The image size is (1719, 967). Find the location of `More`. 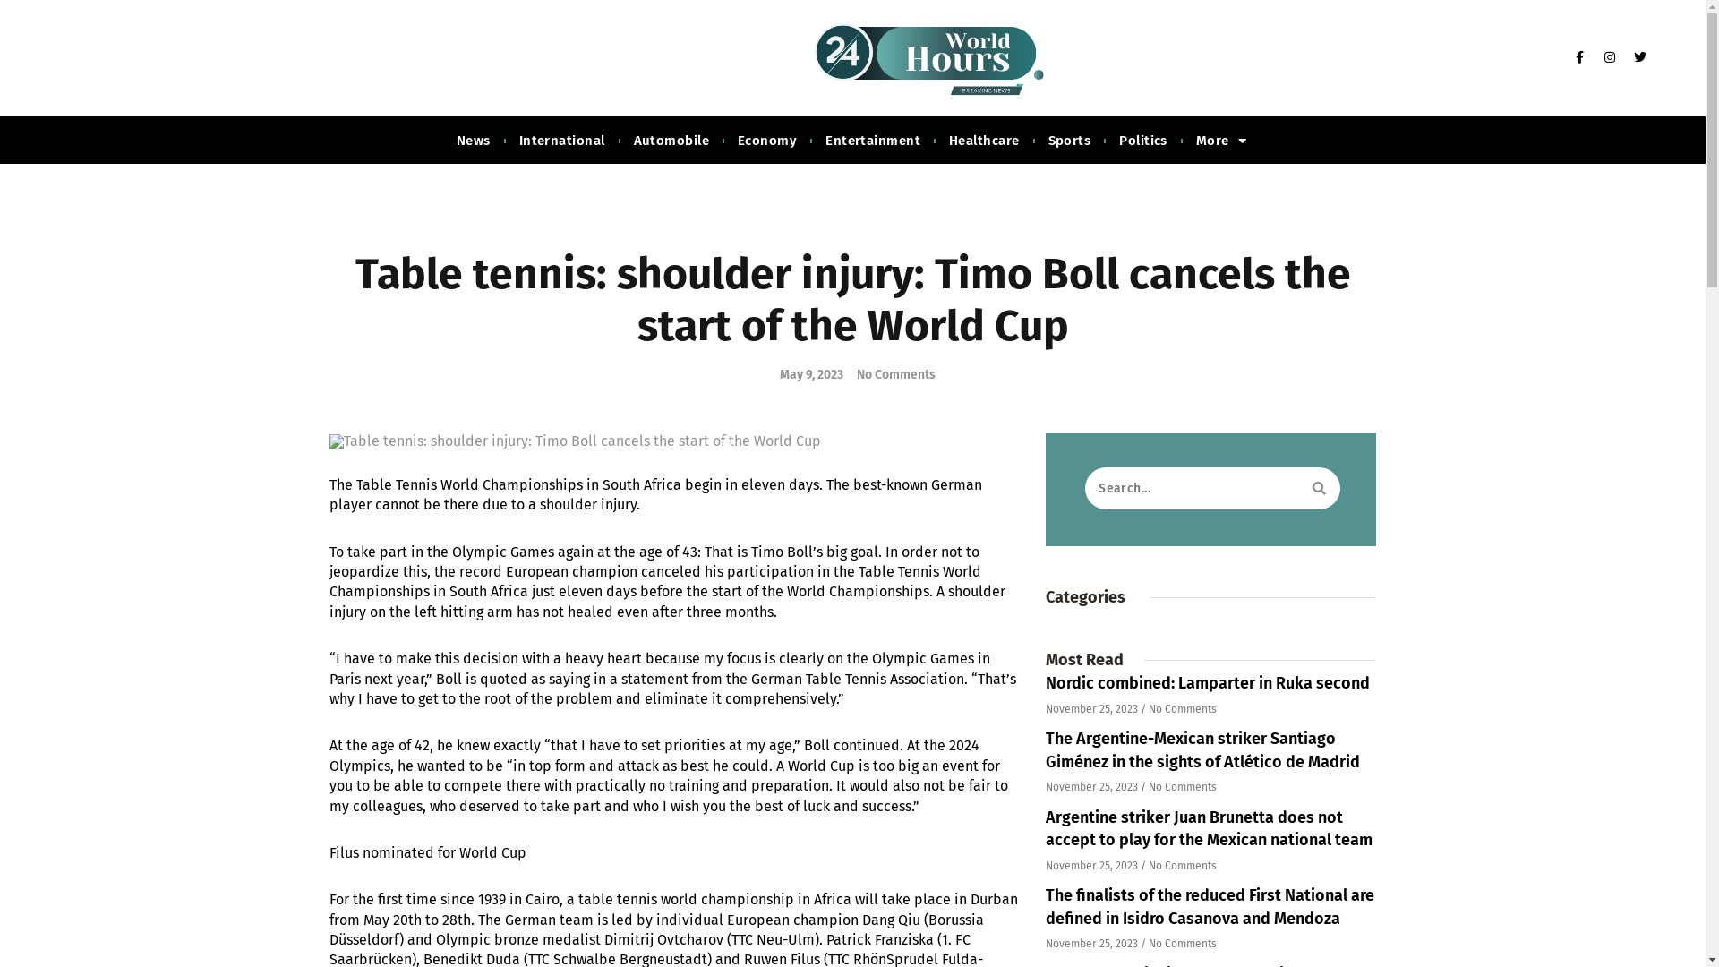

More is located at coordinates (1221, 141).